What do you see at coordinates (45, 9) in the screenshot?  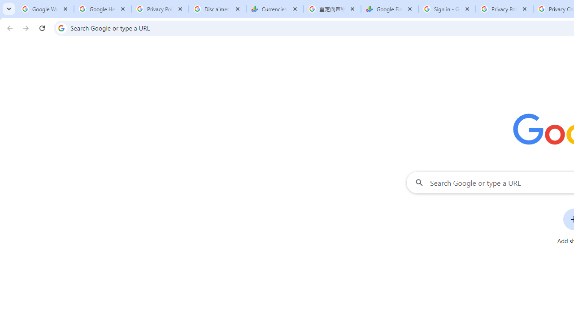 I see `Google Workspace Admin Community` at bounding box center [45, 9].